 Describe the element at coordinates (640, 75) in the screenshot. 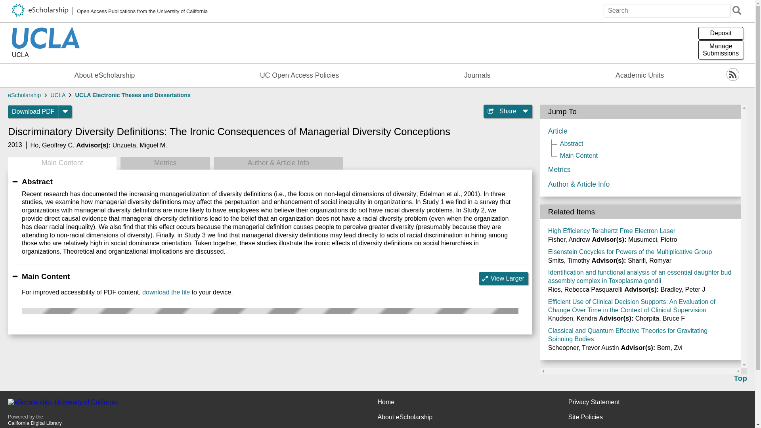

I see `Academic Units` at that location.